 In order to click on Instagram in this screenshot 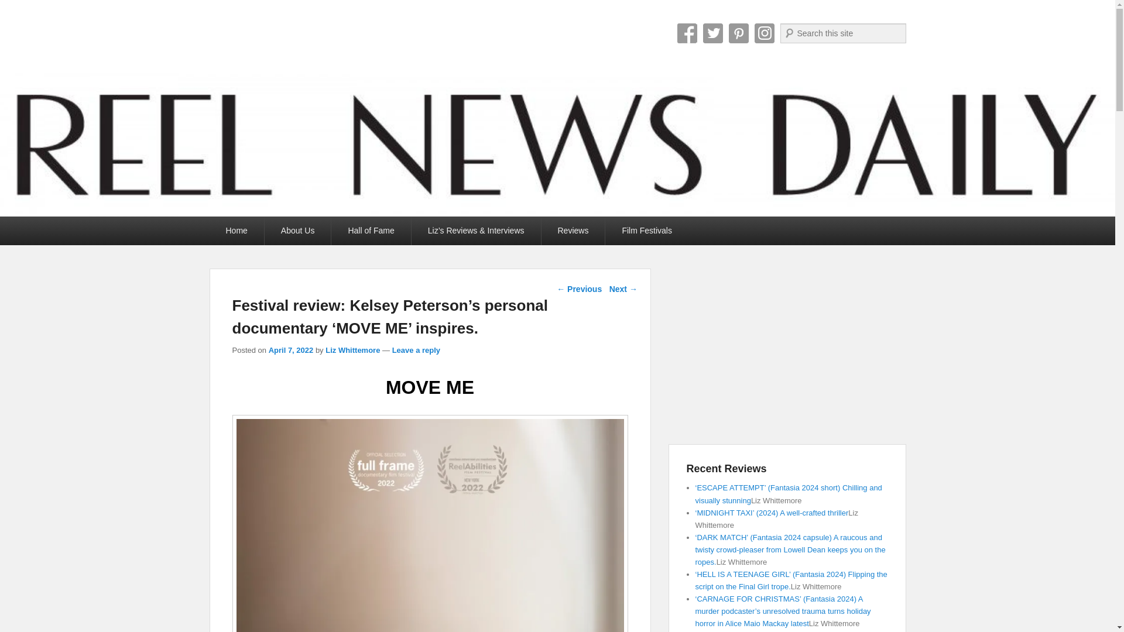, I will do `click(764, 33)`.